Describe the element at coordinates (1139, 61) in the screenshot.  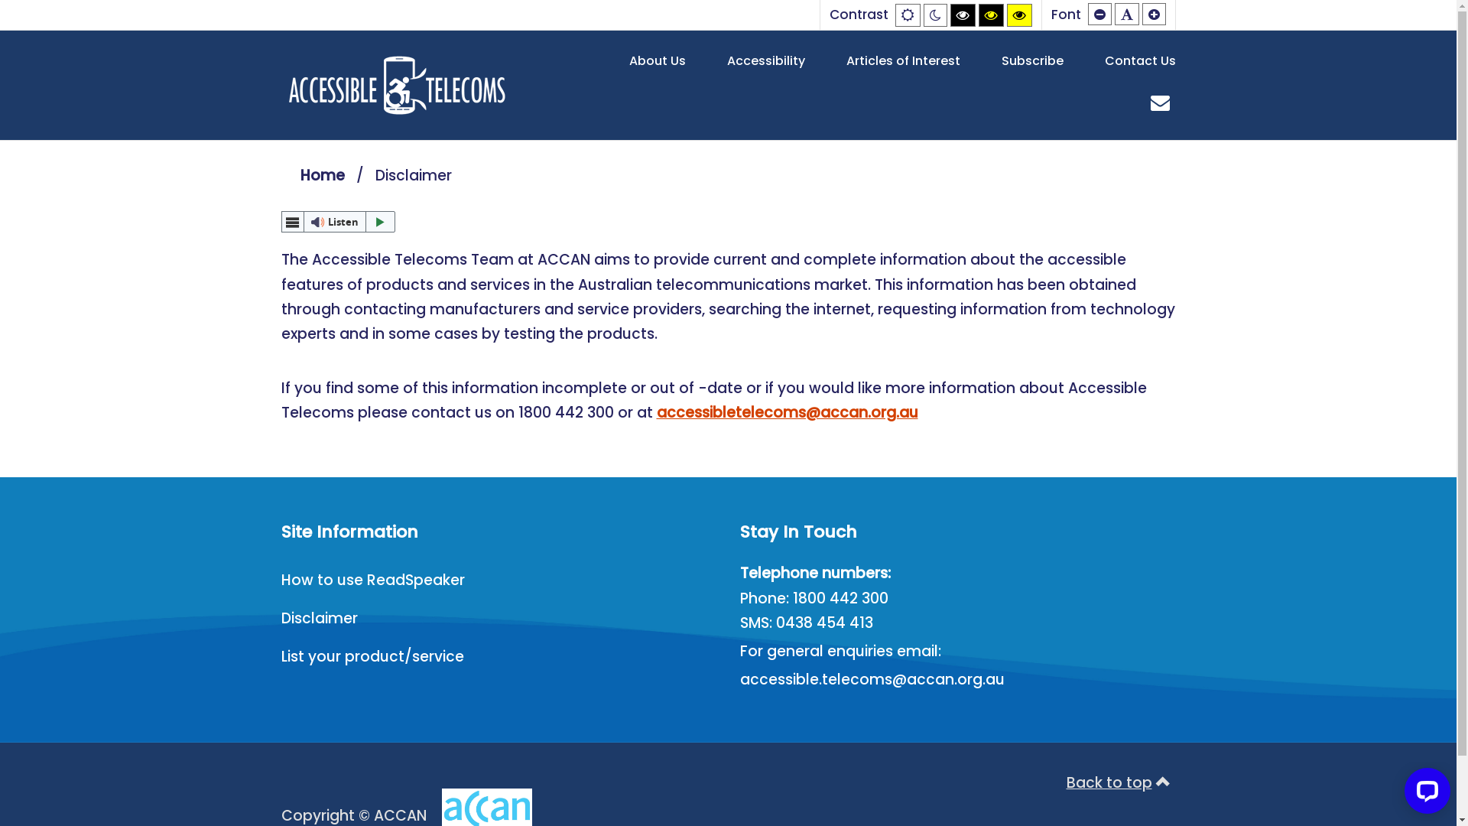
I see `Contact Us` at that location.